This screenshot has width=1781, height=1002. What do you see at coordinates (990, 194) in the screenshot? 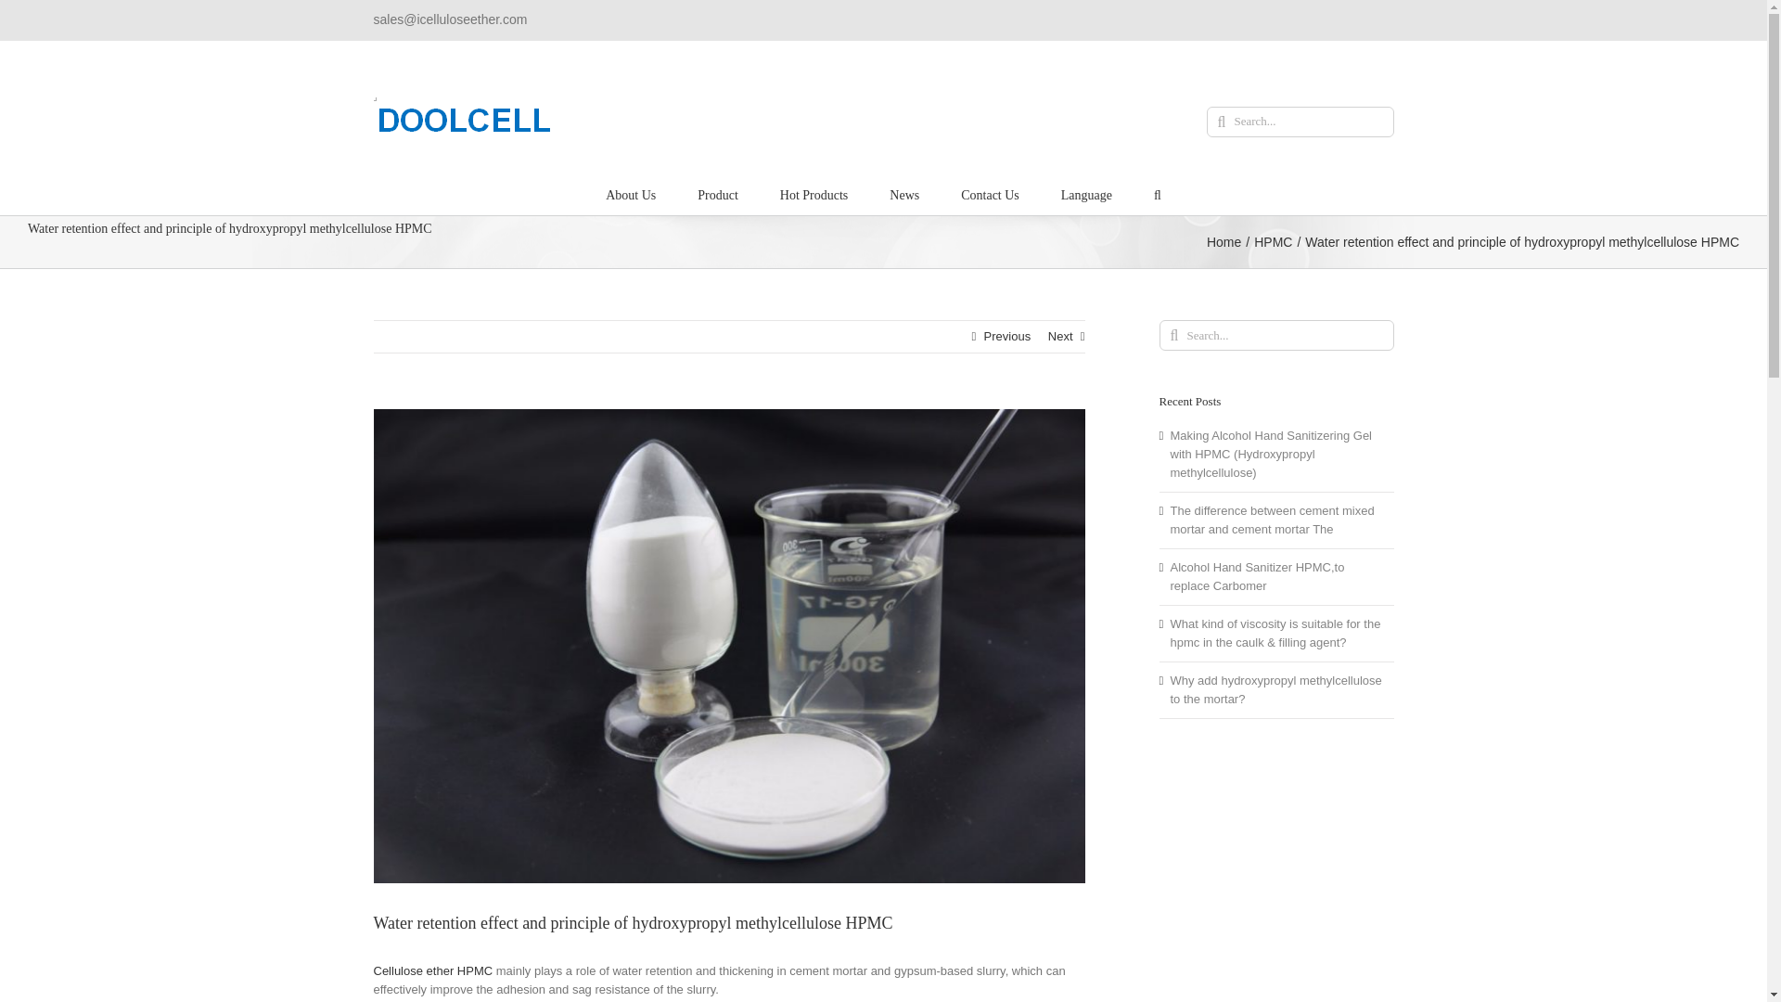
I see `Contact Us` at bounding box center [990, 194].